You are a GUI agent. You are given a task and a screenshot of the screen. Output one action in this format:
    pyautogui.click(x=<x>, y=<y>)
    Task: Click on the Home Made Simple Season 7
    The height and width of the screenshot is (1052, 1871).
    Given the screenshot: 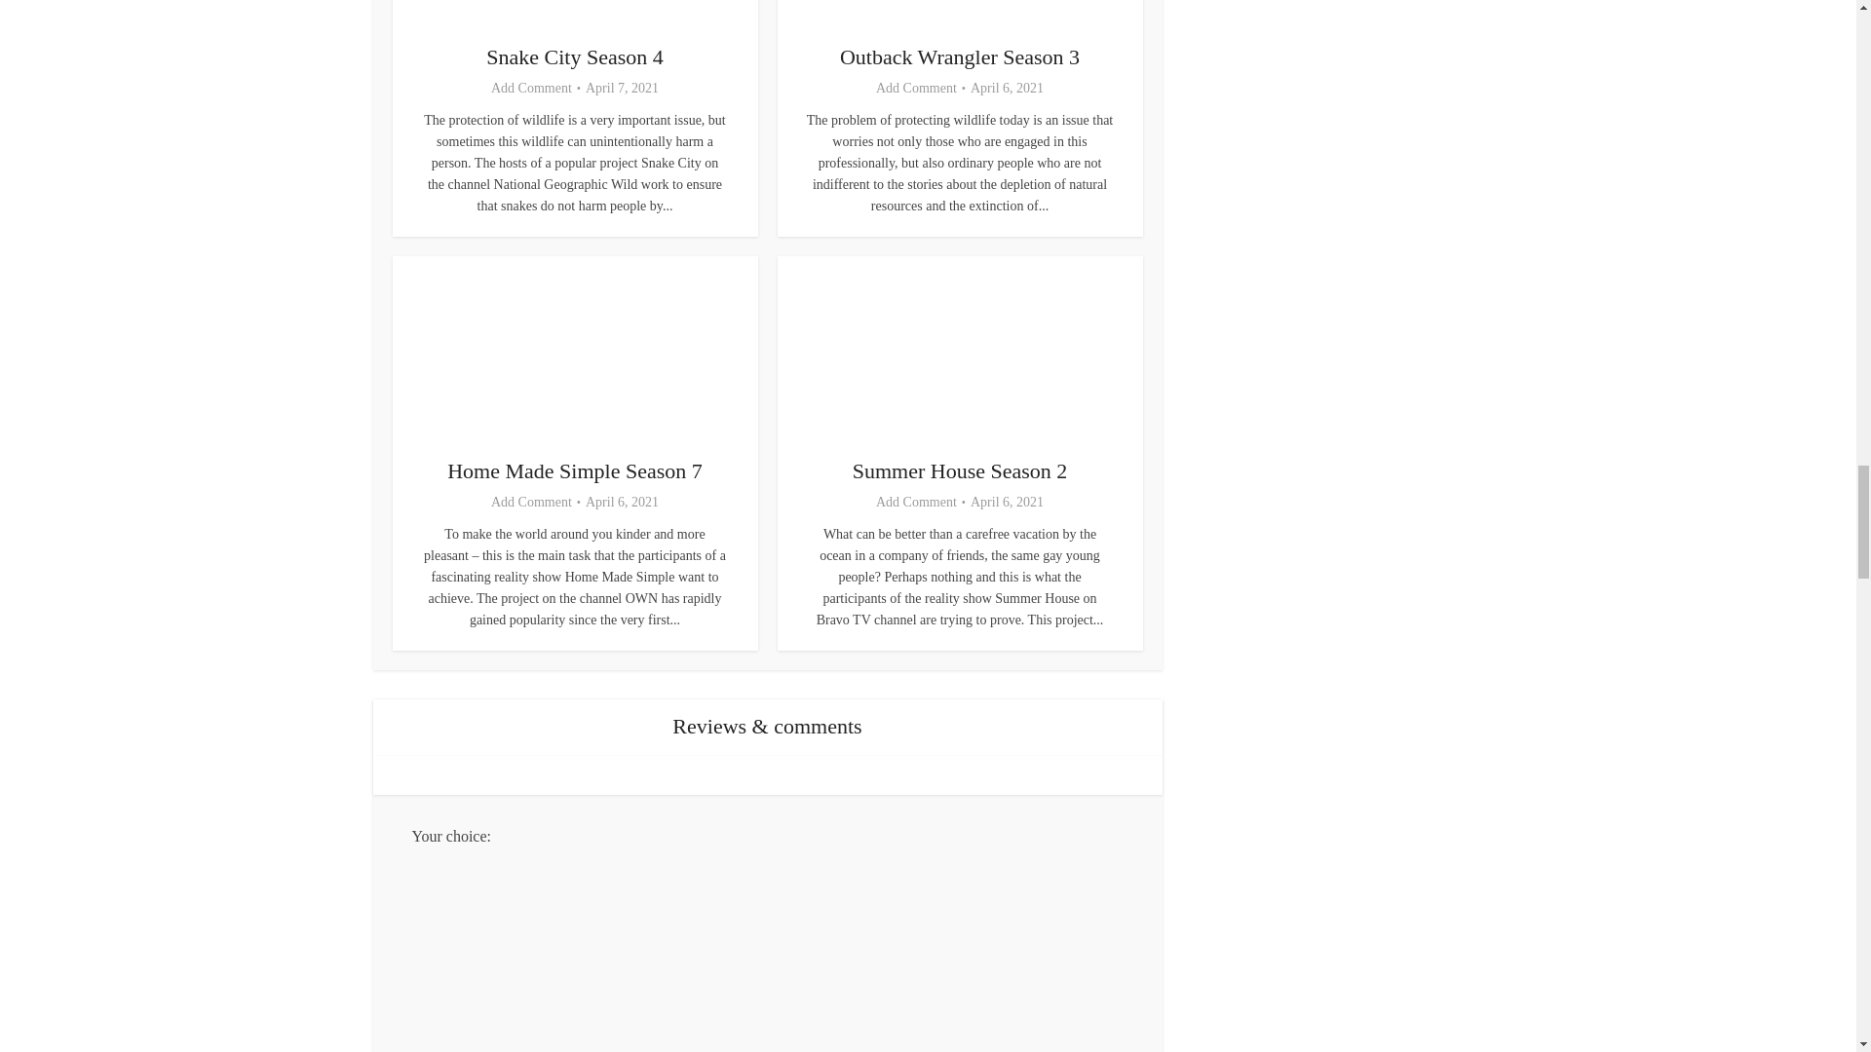 What is the action you would take?
    pyautogui.click(x=575, y=470)
    